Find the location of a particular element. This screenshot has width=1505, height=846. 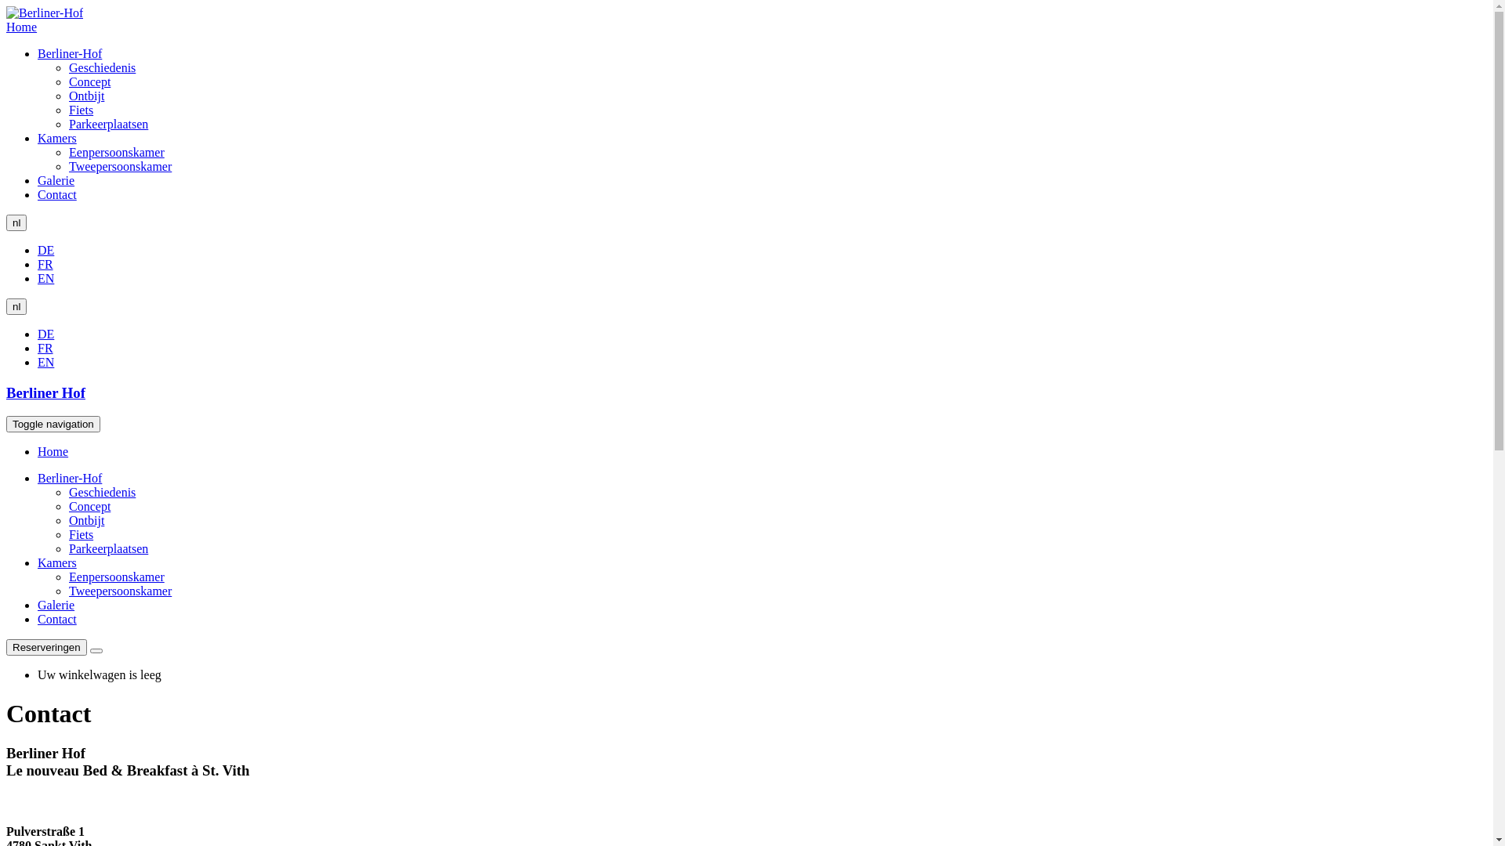

DE is located at coordinates (45, 334).